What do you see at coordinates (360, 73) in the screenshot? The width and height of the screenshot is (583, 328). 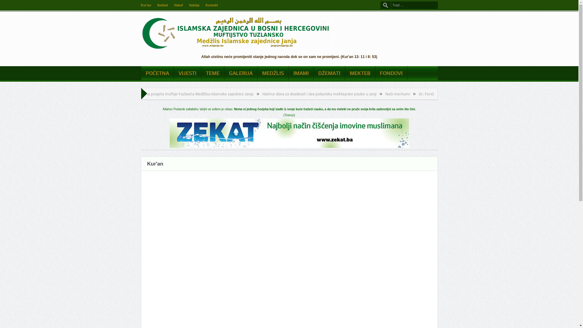 I see `MEKTEB` at bounding box center [360, 73].